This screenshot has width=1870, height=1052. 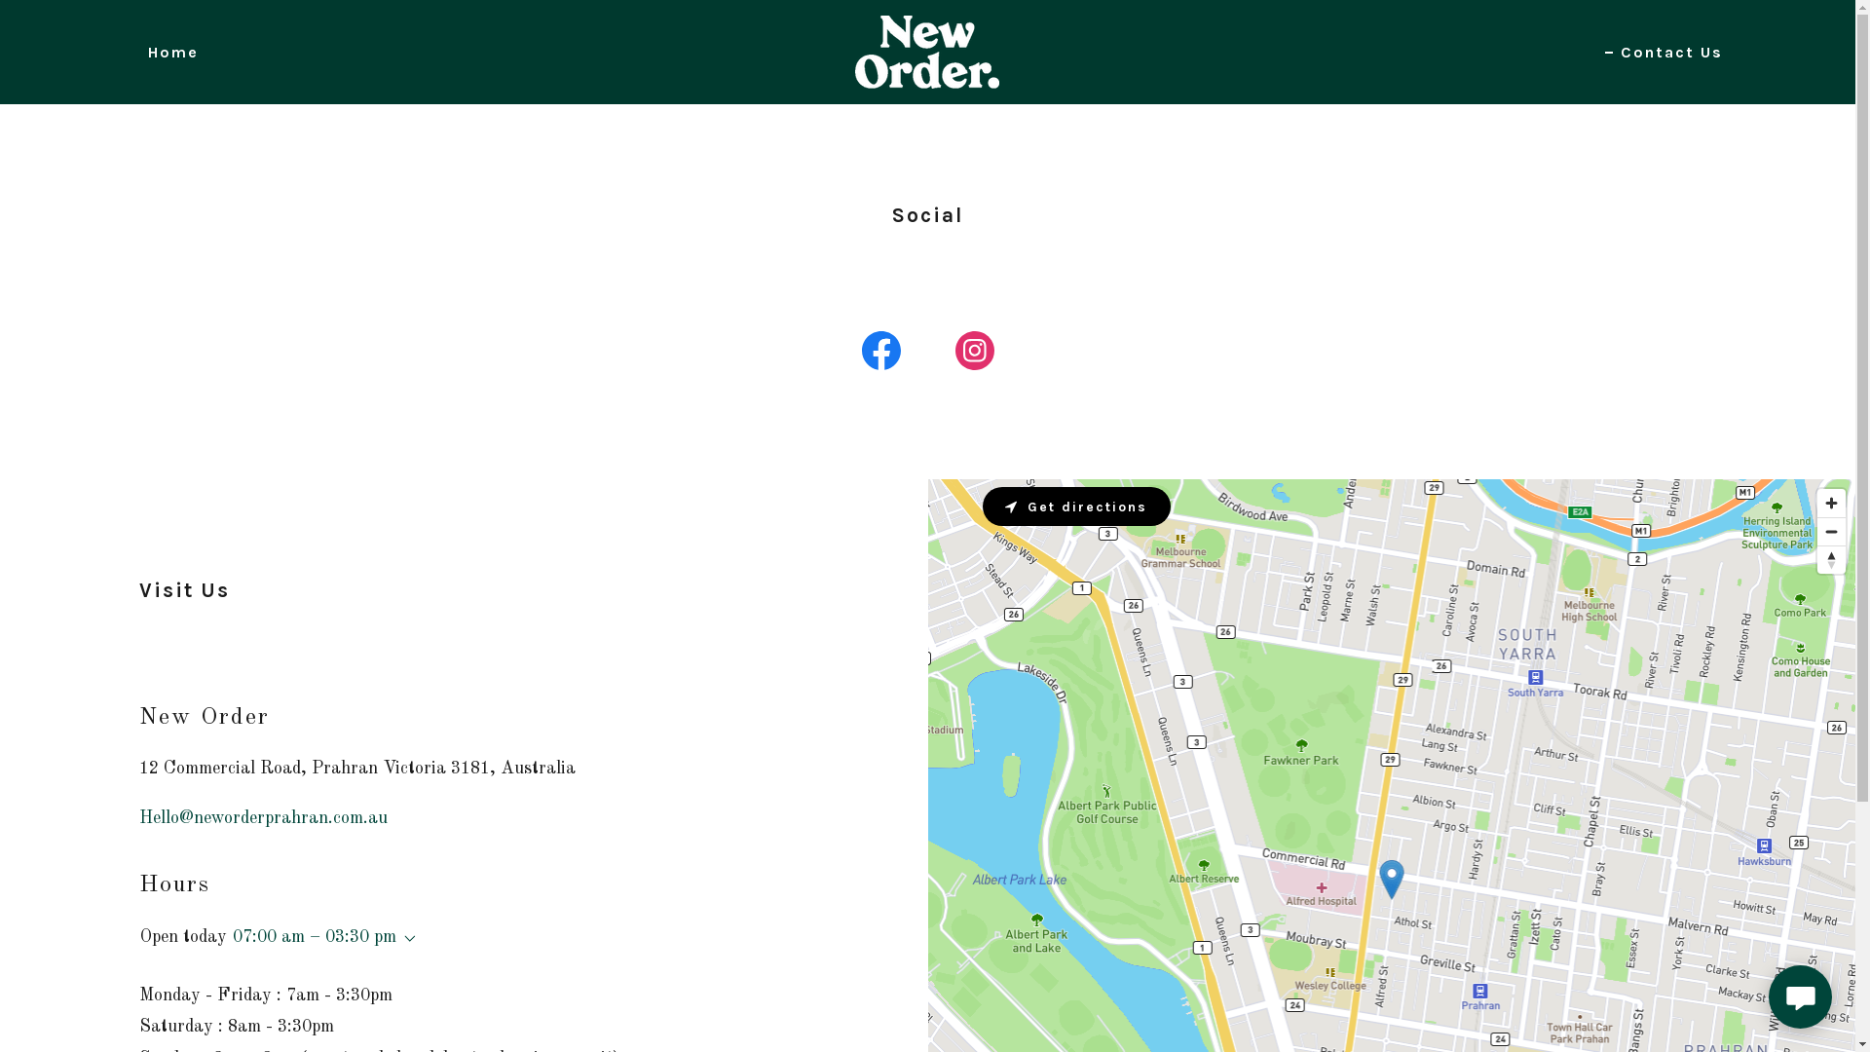 I want to click on Home, so click(x=166, y=53).